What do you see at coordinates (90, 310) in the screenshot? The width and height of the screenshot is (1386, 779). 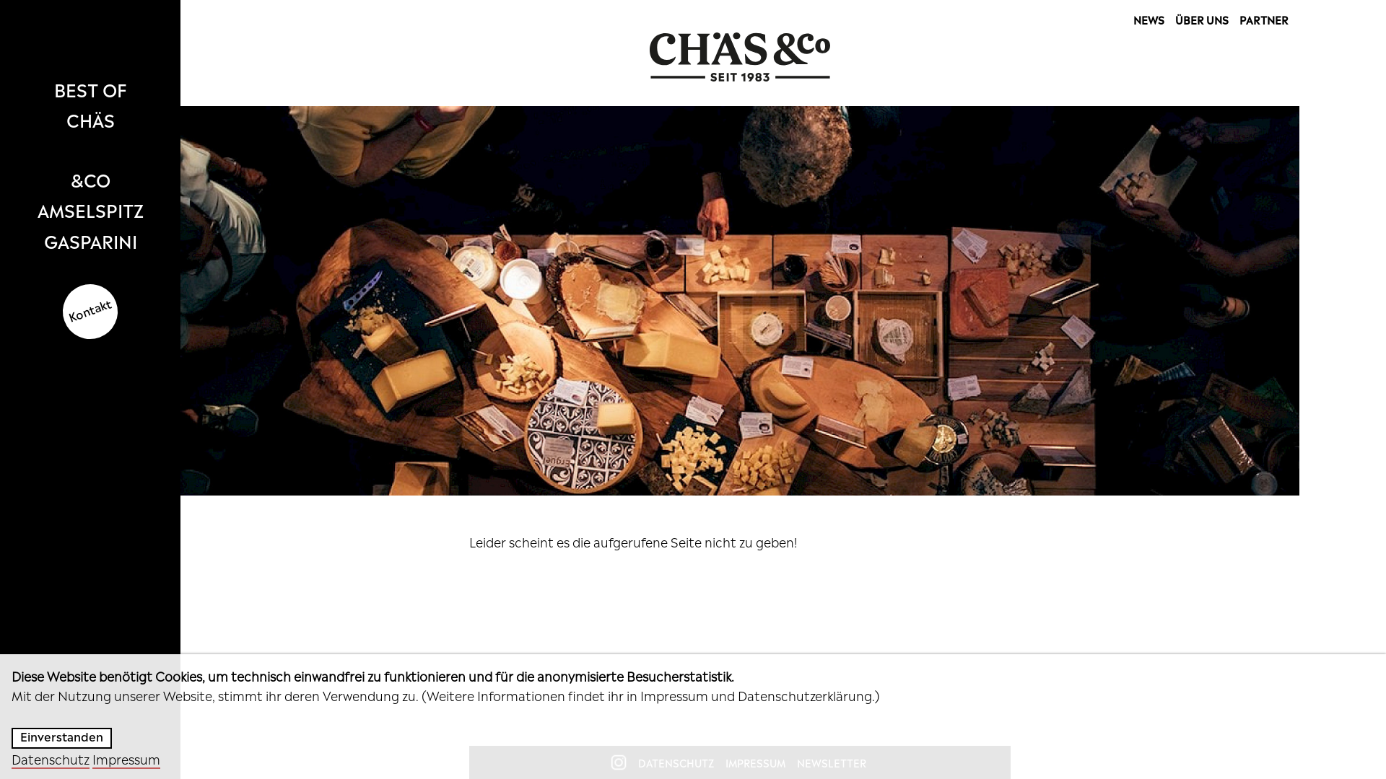 I see `Kontakt` at bounding box center [90, 310].